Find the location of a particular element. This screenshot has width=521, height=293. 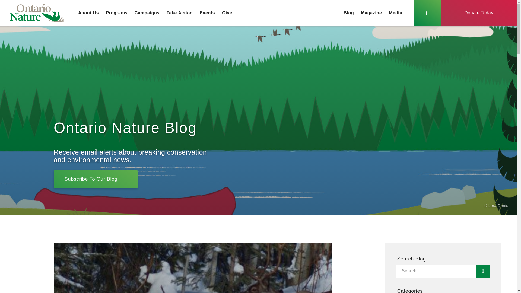

Programs is located at coordinates (117, 13).